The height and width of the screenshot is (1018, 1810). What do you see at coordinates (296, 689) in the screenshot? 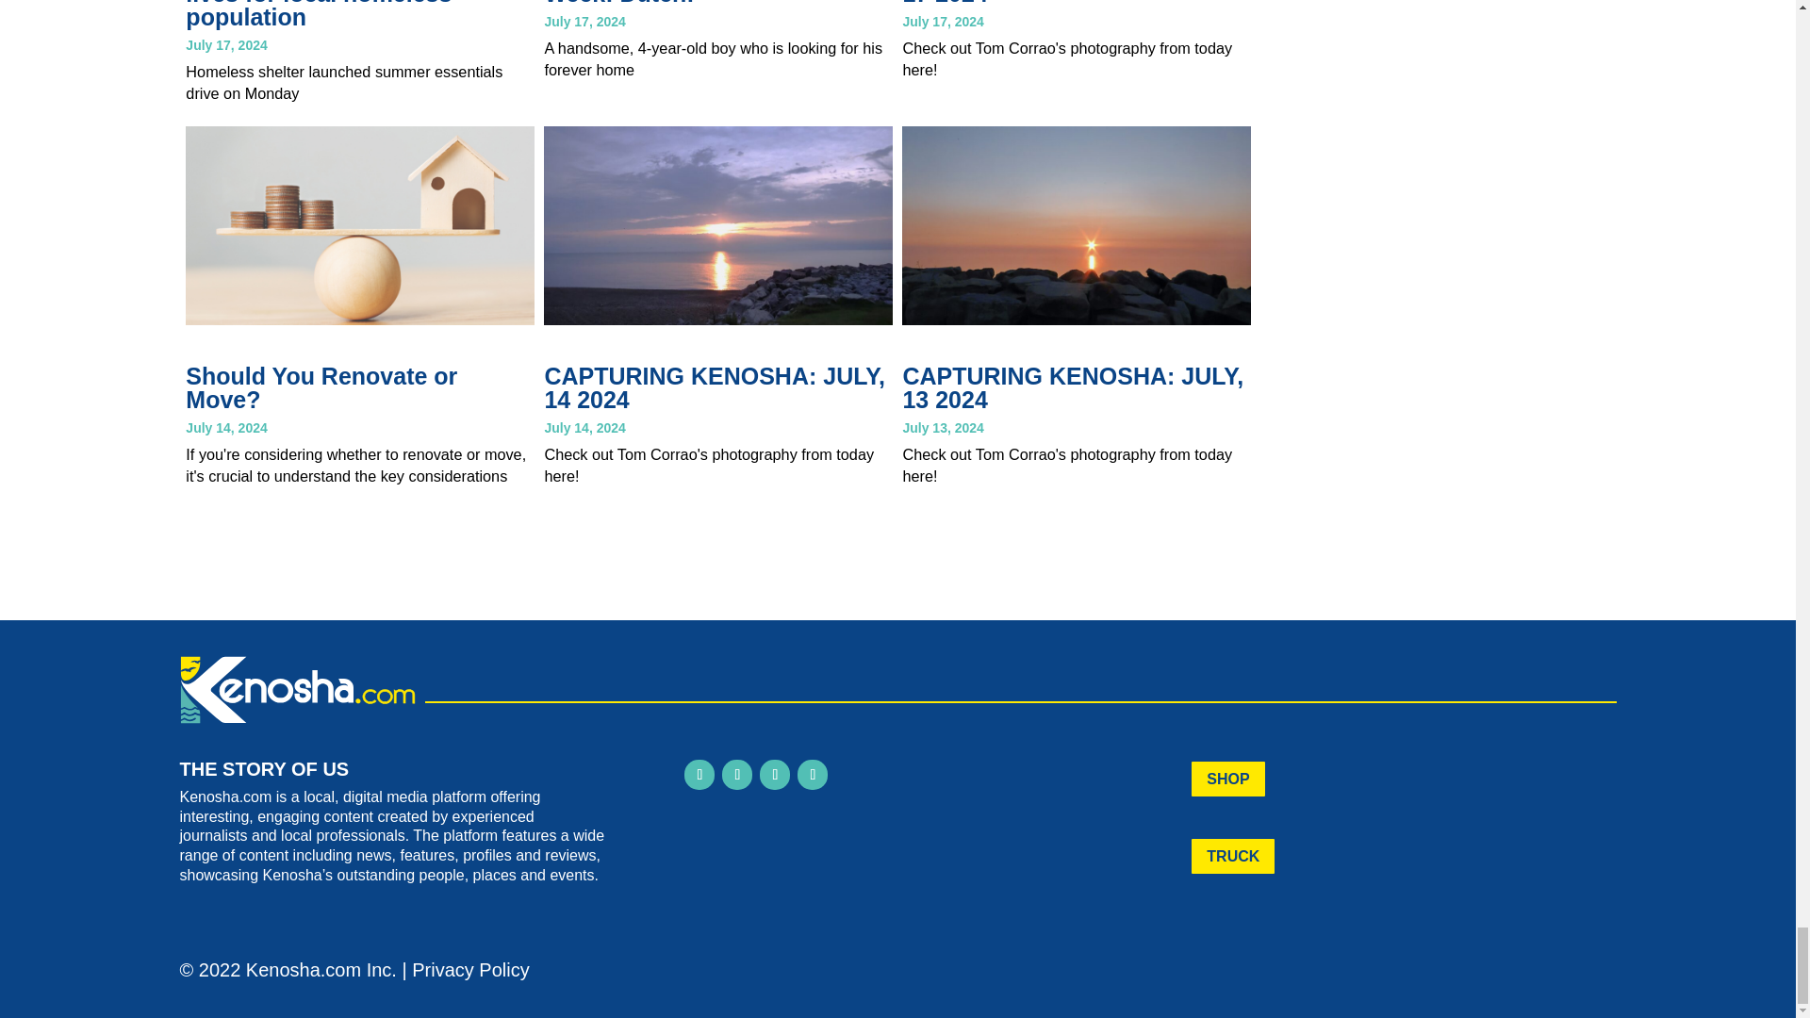
I see `footer-logo` at bounding box center [296, 689].